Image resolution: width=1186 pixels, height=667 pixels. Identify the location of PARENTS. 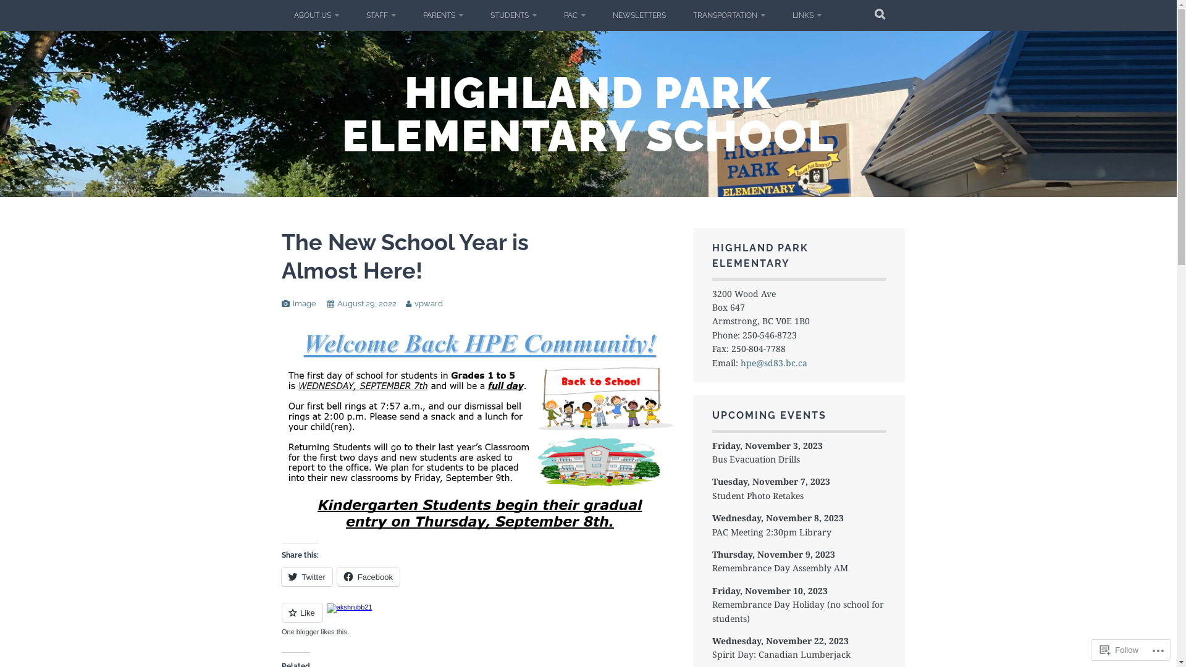
(442, 15).